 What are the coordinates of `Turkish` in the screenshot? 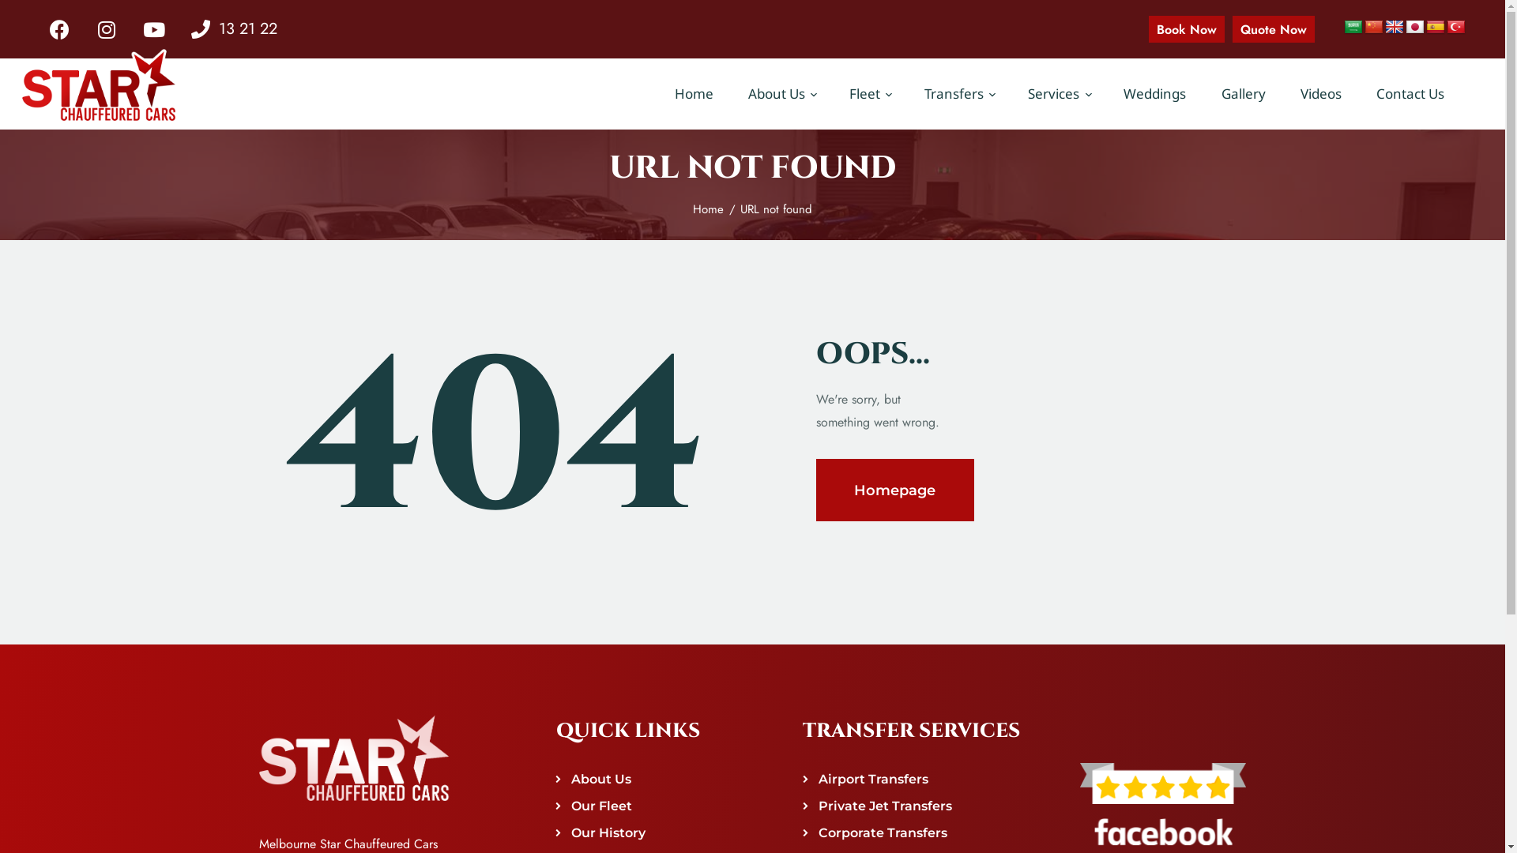 It's located at (1456, 28).